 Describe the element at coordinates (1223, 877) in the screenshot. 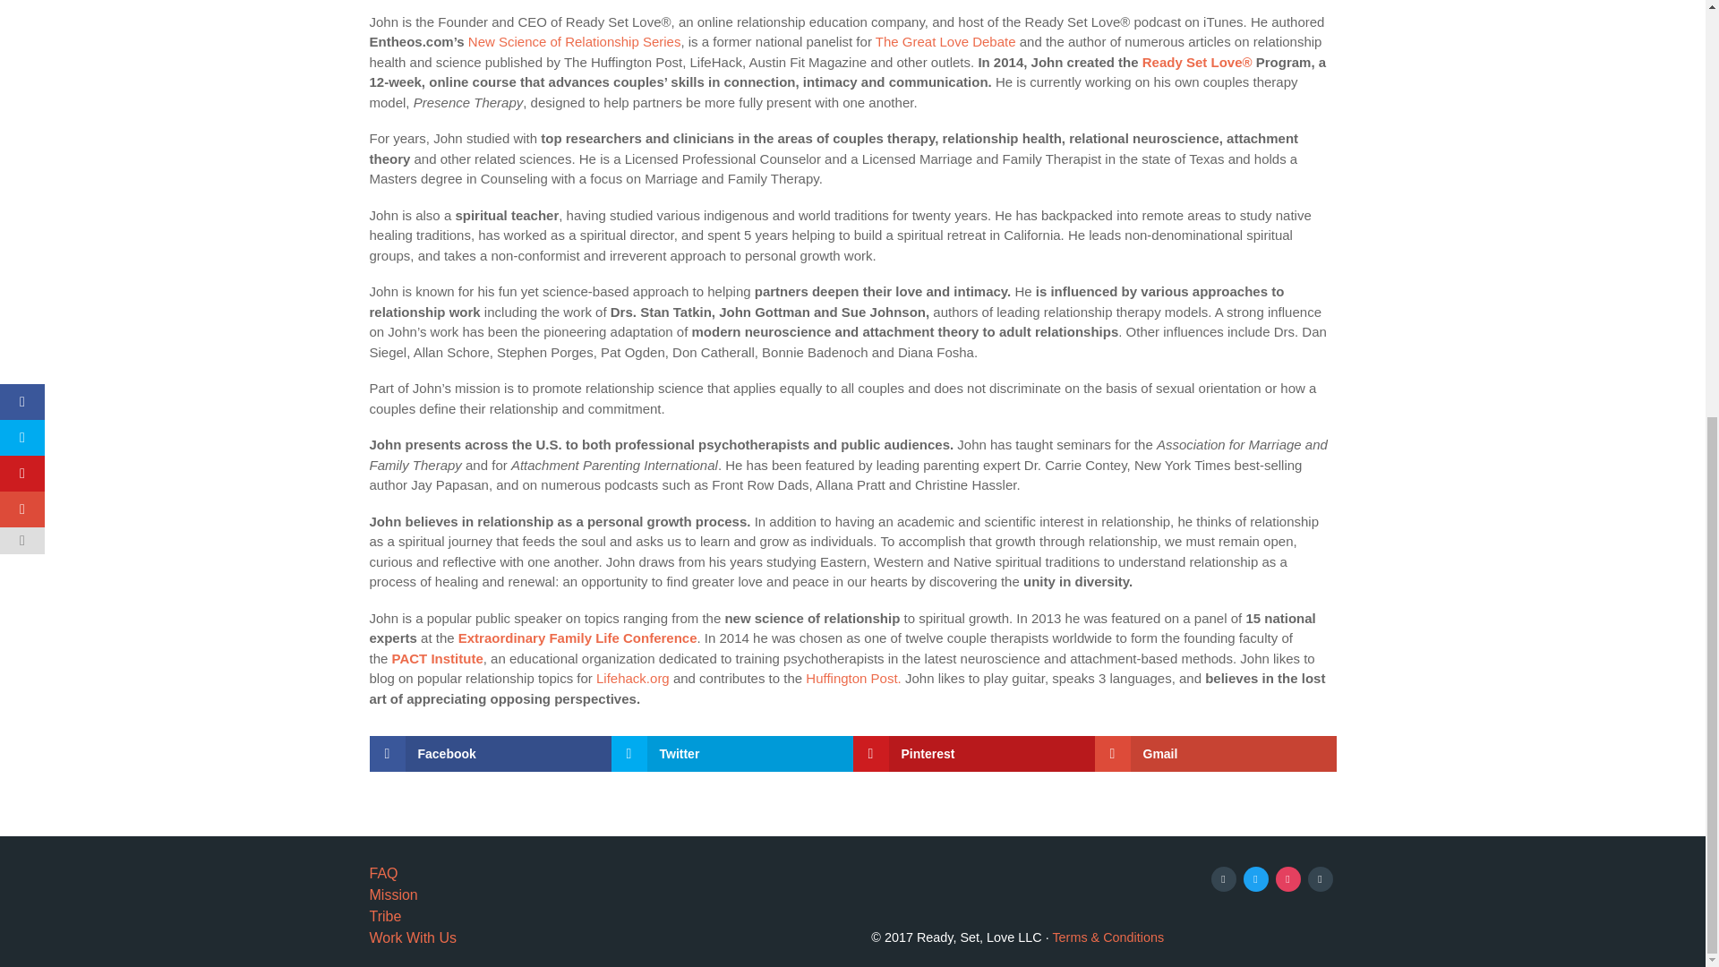

I see `Facebook` at that location.